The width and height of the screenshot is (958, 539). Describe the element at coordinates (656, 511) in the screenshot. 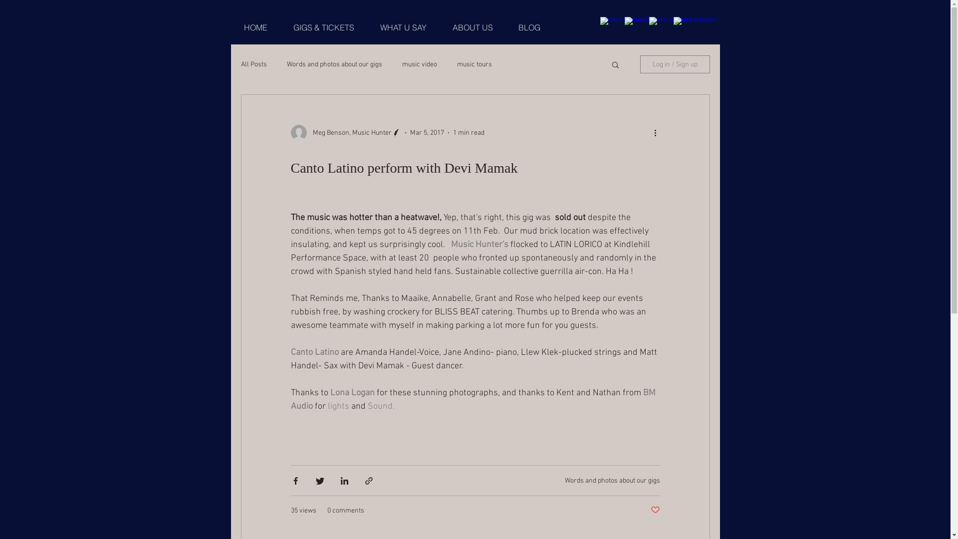

I see `Post not marked as liked` at that location.